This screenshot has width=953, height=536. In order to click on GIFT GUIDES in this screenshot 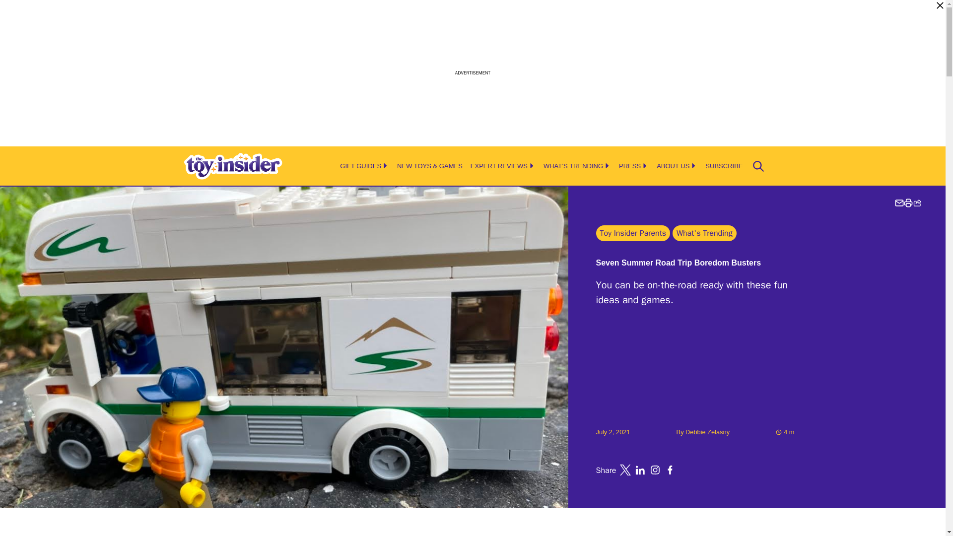, I will do `click(360, 166)`.